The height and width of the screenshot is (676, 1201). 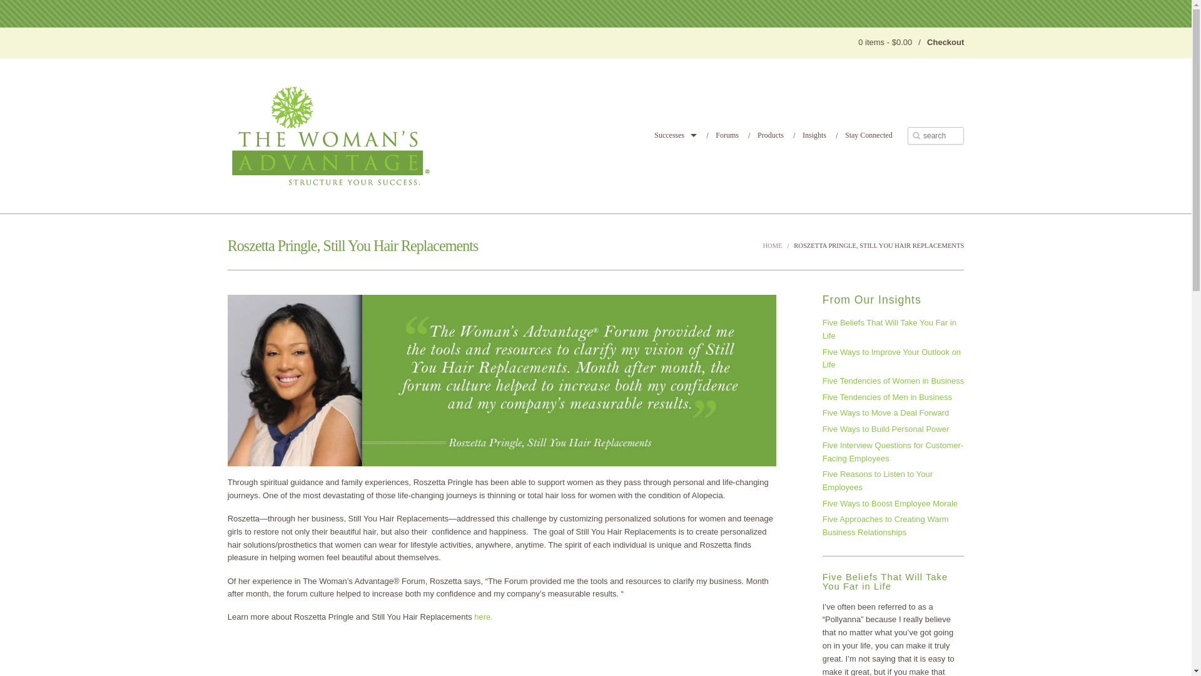 What do you see at coordinates (864, 135) in the screenshot?
I see `Stay Connected` at bounding box center [864, 135].